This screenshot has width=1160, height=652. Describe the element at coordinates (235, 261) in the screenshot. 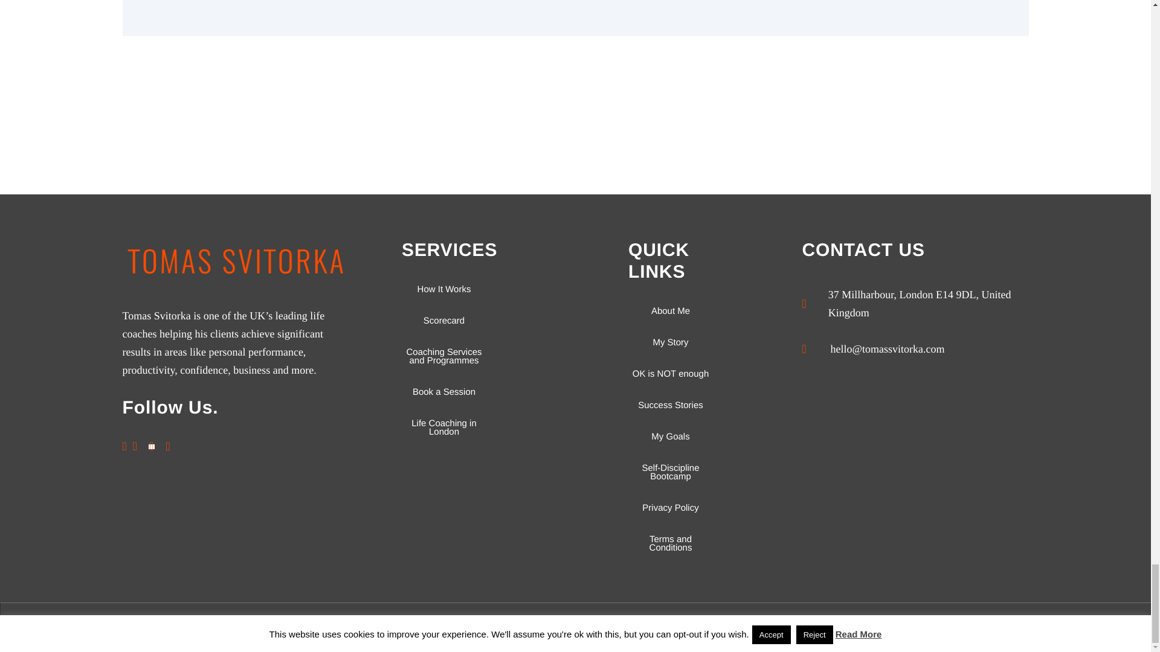

I see `Tomas Svitorka London Life Coach Logo` at that location.